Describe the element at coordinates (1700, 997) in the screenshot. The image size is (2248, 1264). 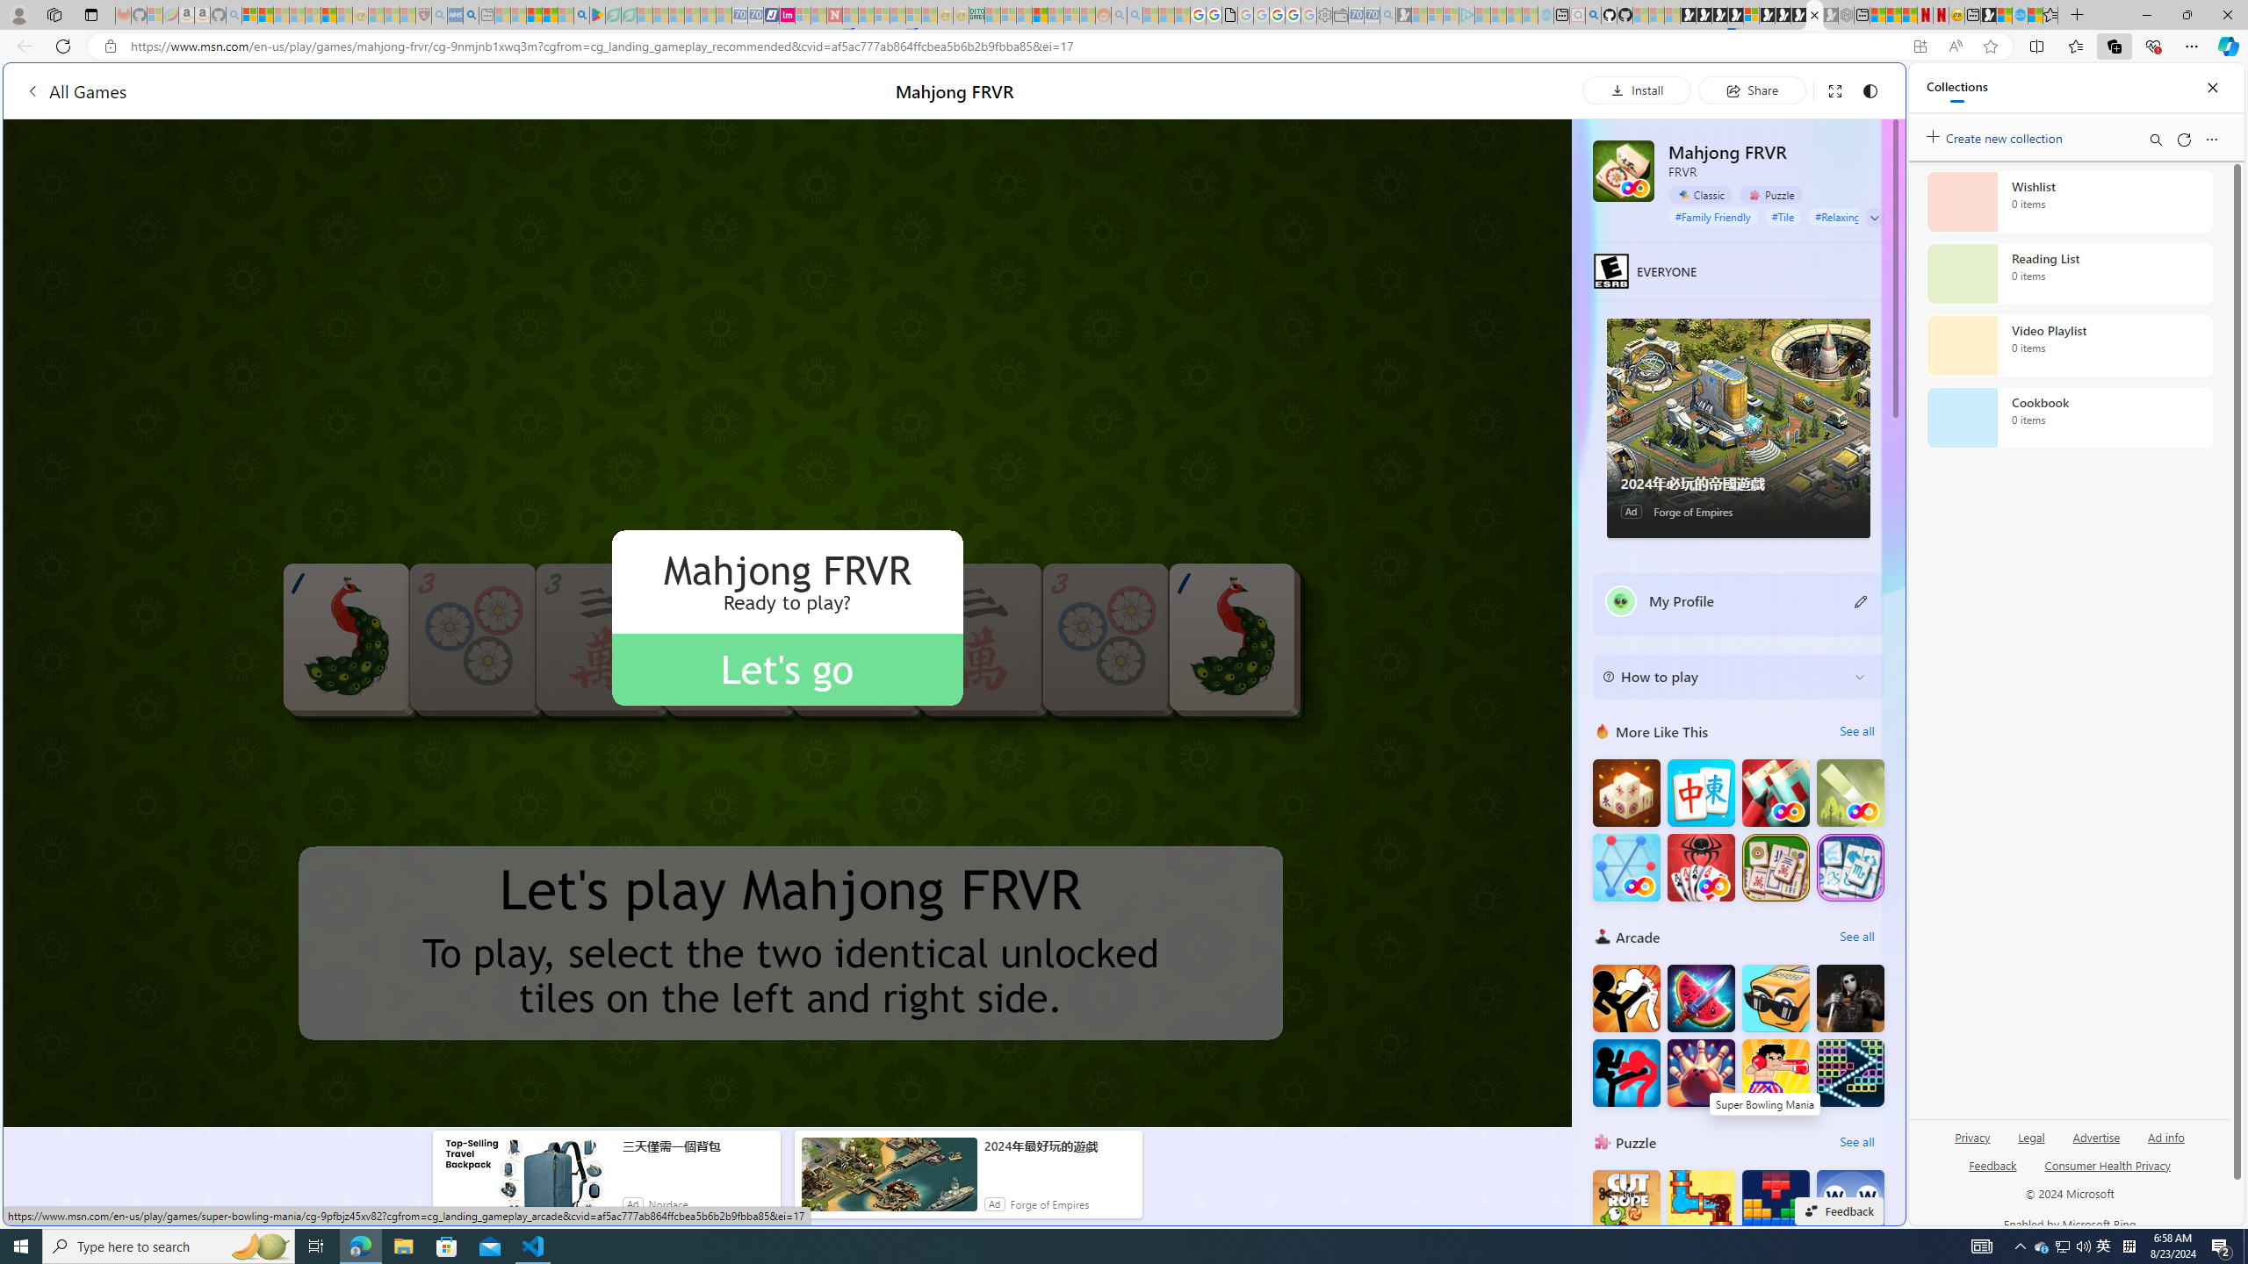
I see `Fruit Chopper` at that location.